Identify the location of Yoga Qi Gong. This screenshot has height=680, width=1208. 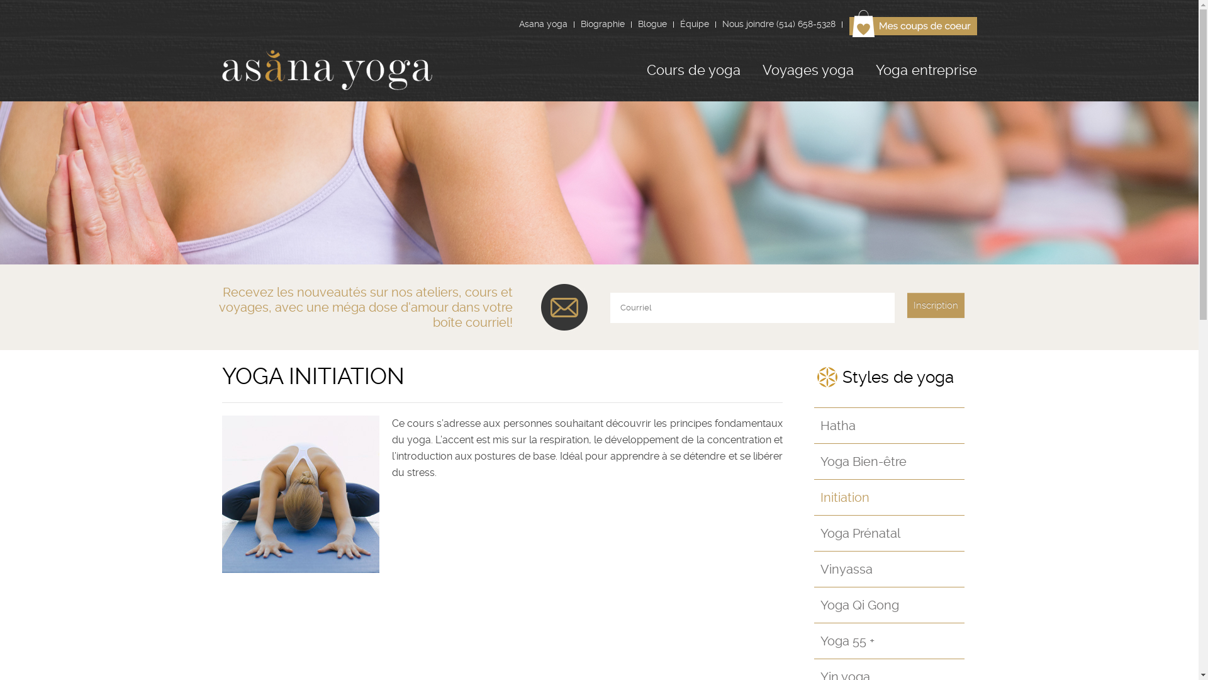
(890, 600).